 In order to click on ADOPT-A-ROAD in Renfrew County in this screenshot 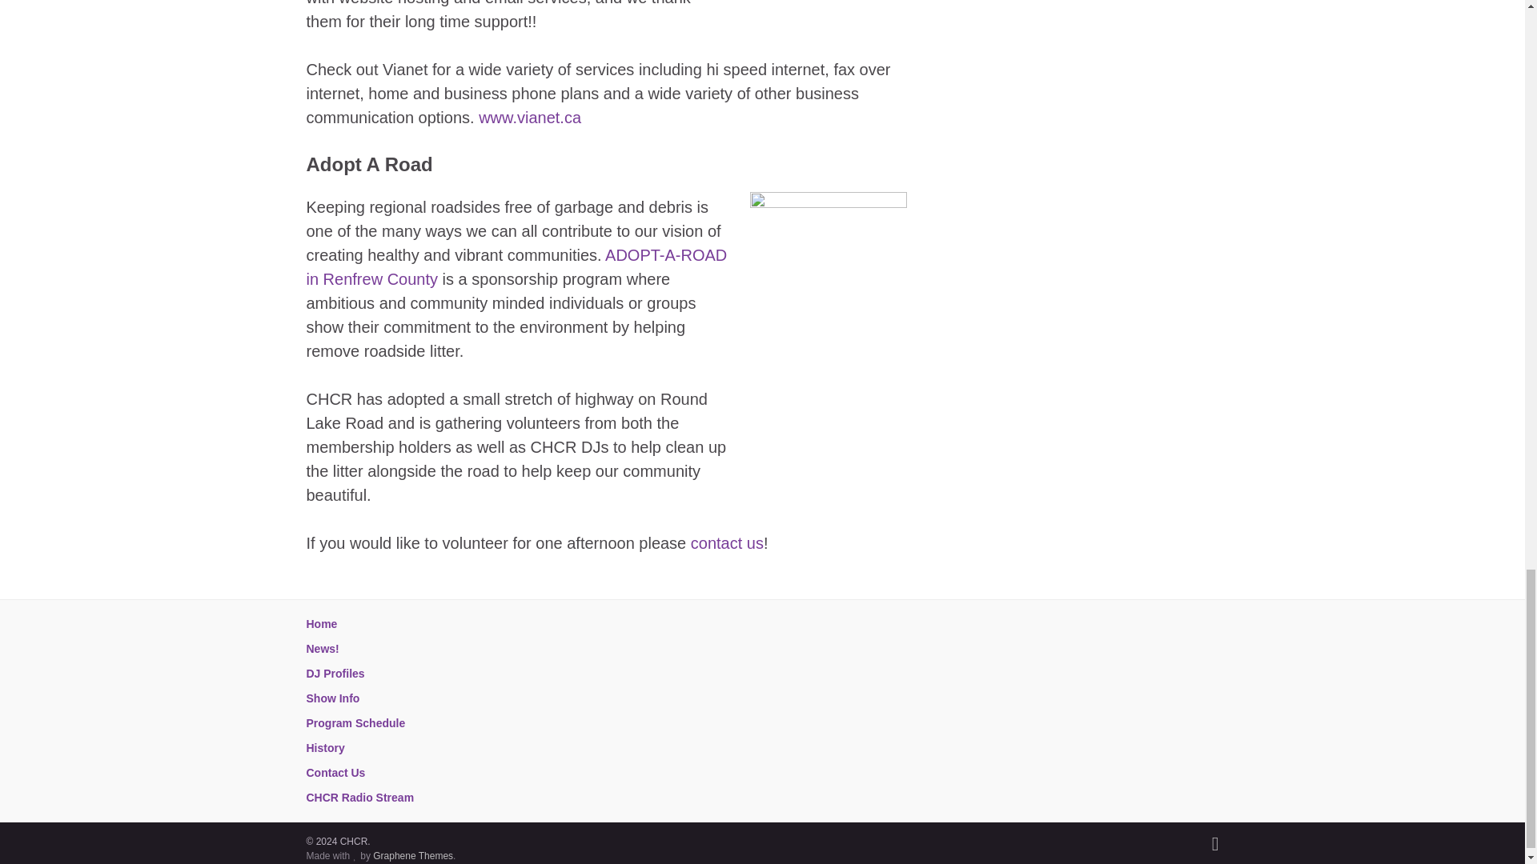, I will do `click(516, 266)`.